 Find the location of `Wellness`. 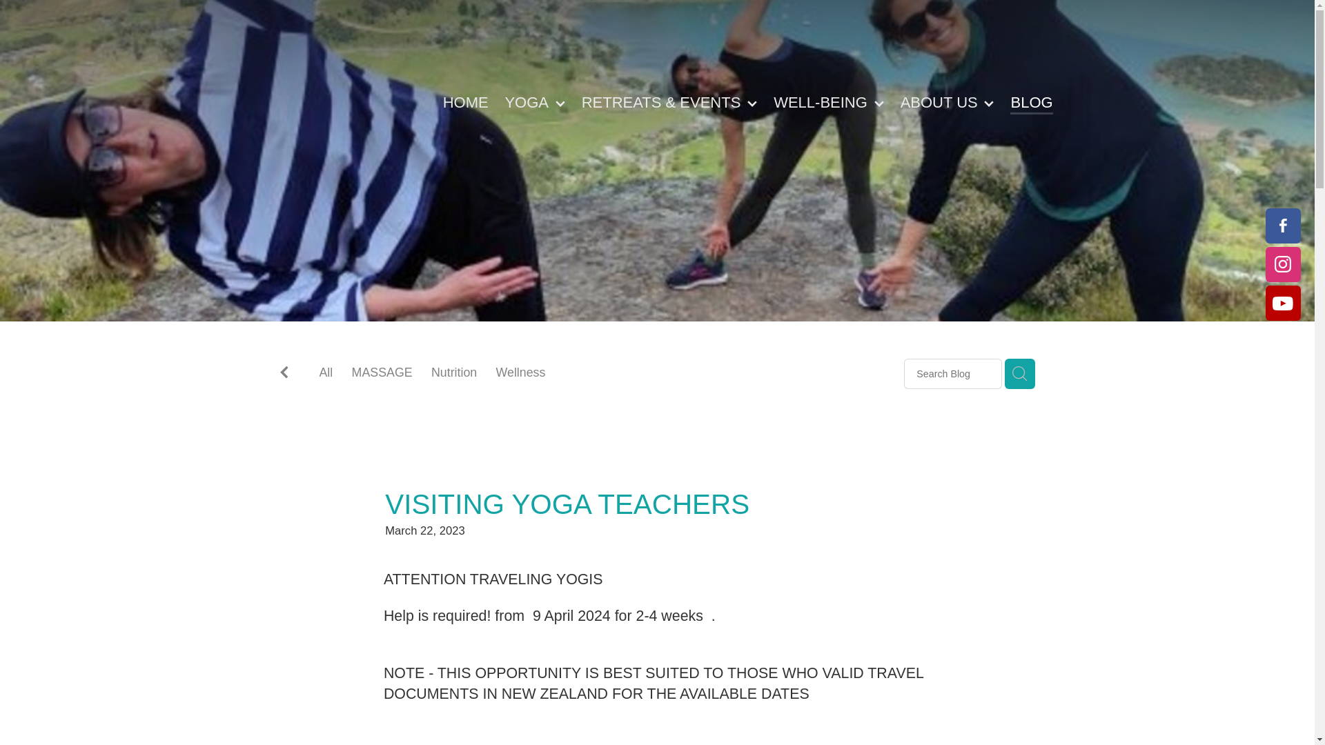

Wellness is located at coordinates (520, 375).